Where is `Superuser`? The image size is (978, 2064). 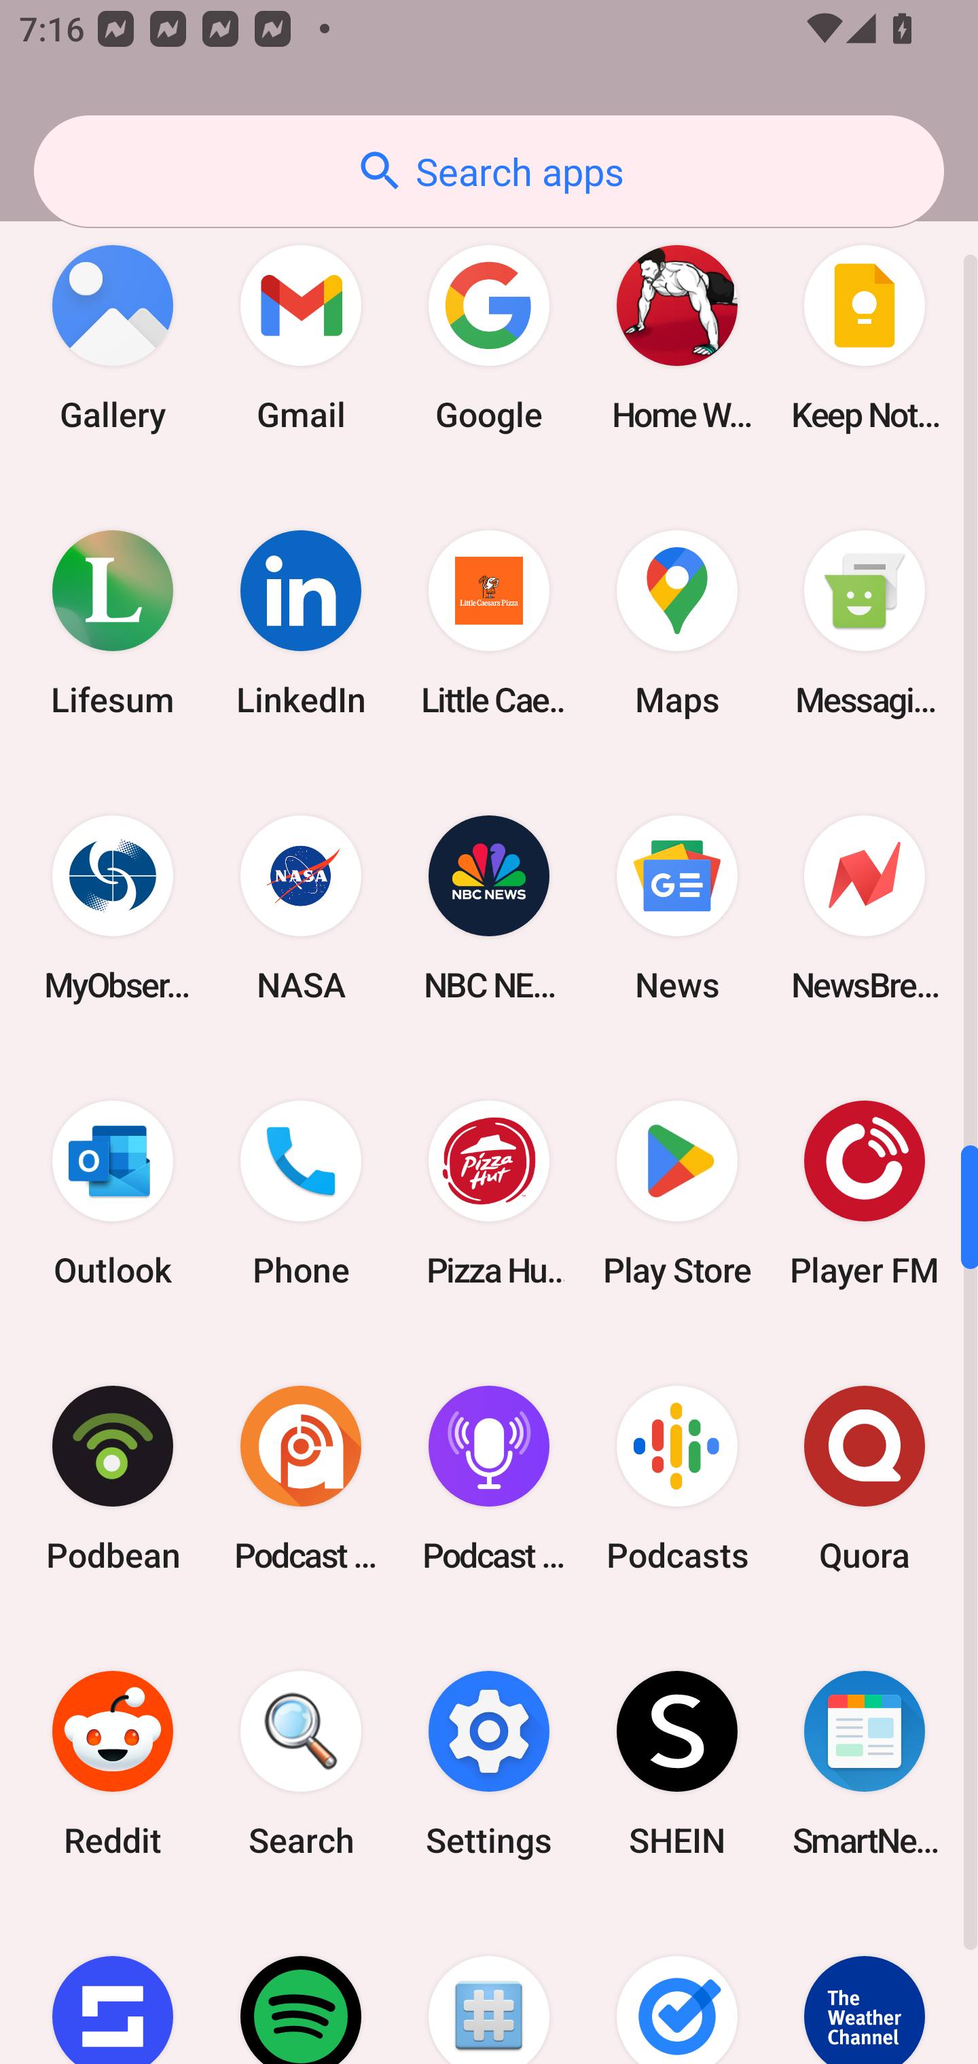
Superuser is located at coordinates (489, 1985).